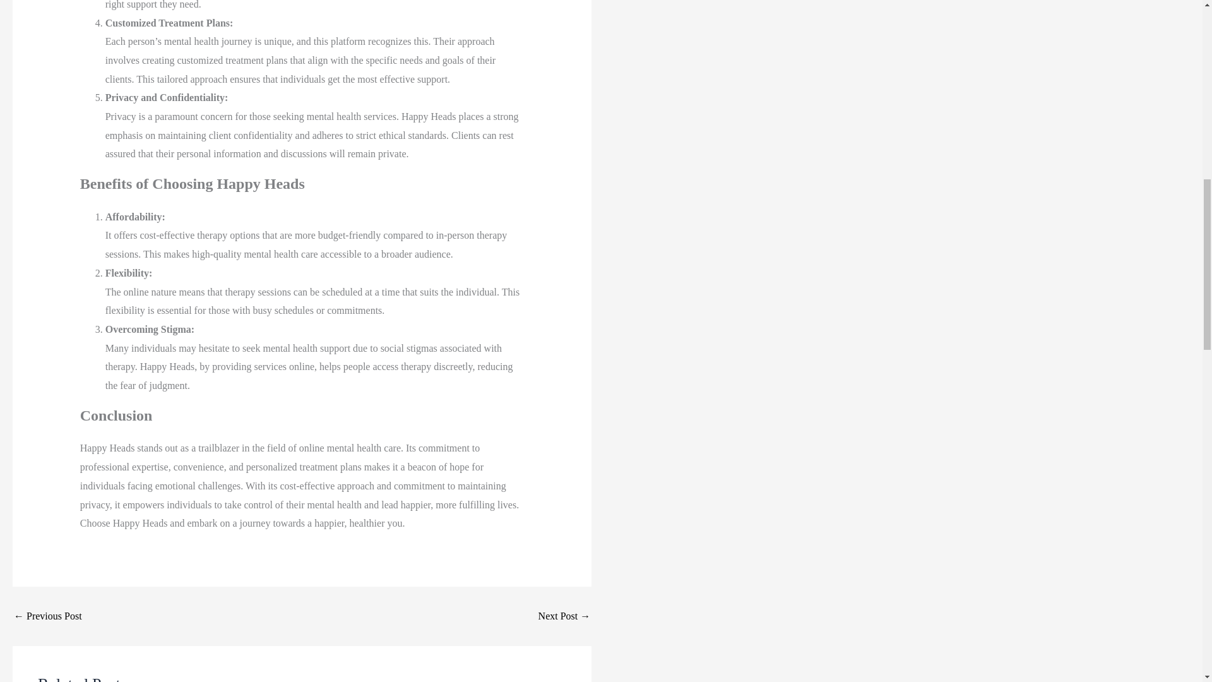 The width and height of the screenshot is (1212, 682). What do you see at coordinates (564, 616) in the screenshot?
I see `Marriage counseling services` at bounding box center [564, 616].